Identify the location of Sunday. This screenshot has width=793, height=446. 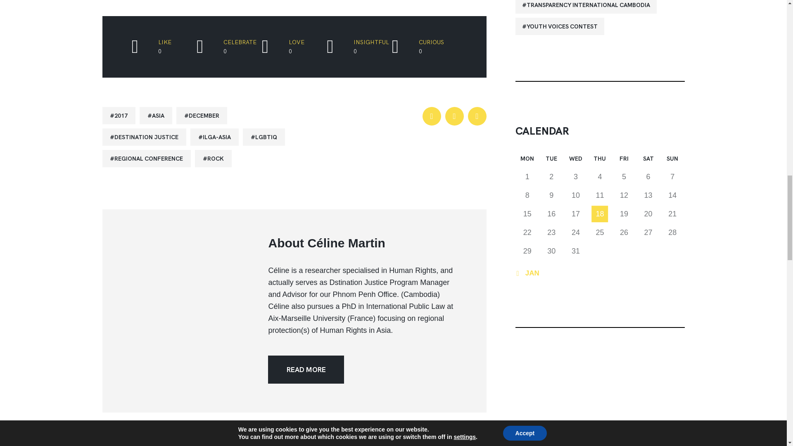
(672, 160).